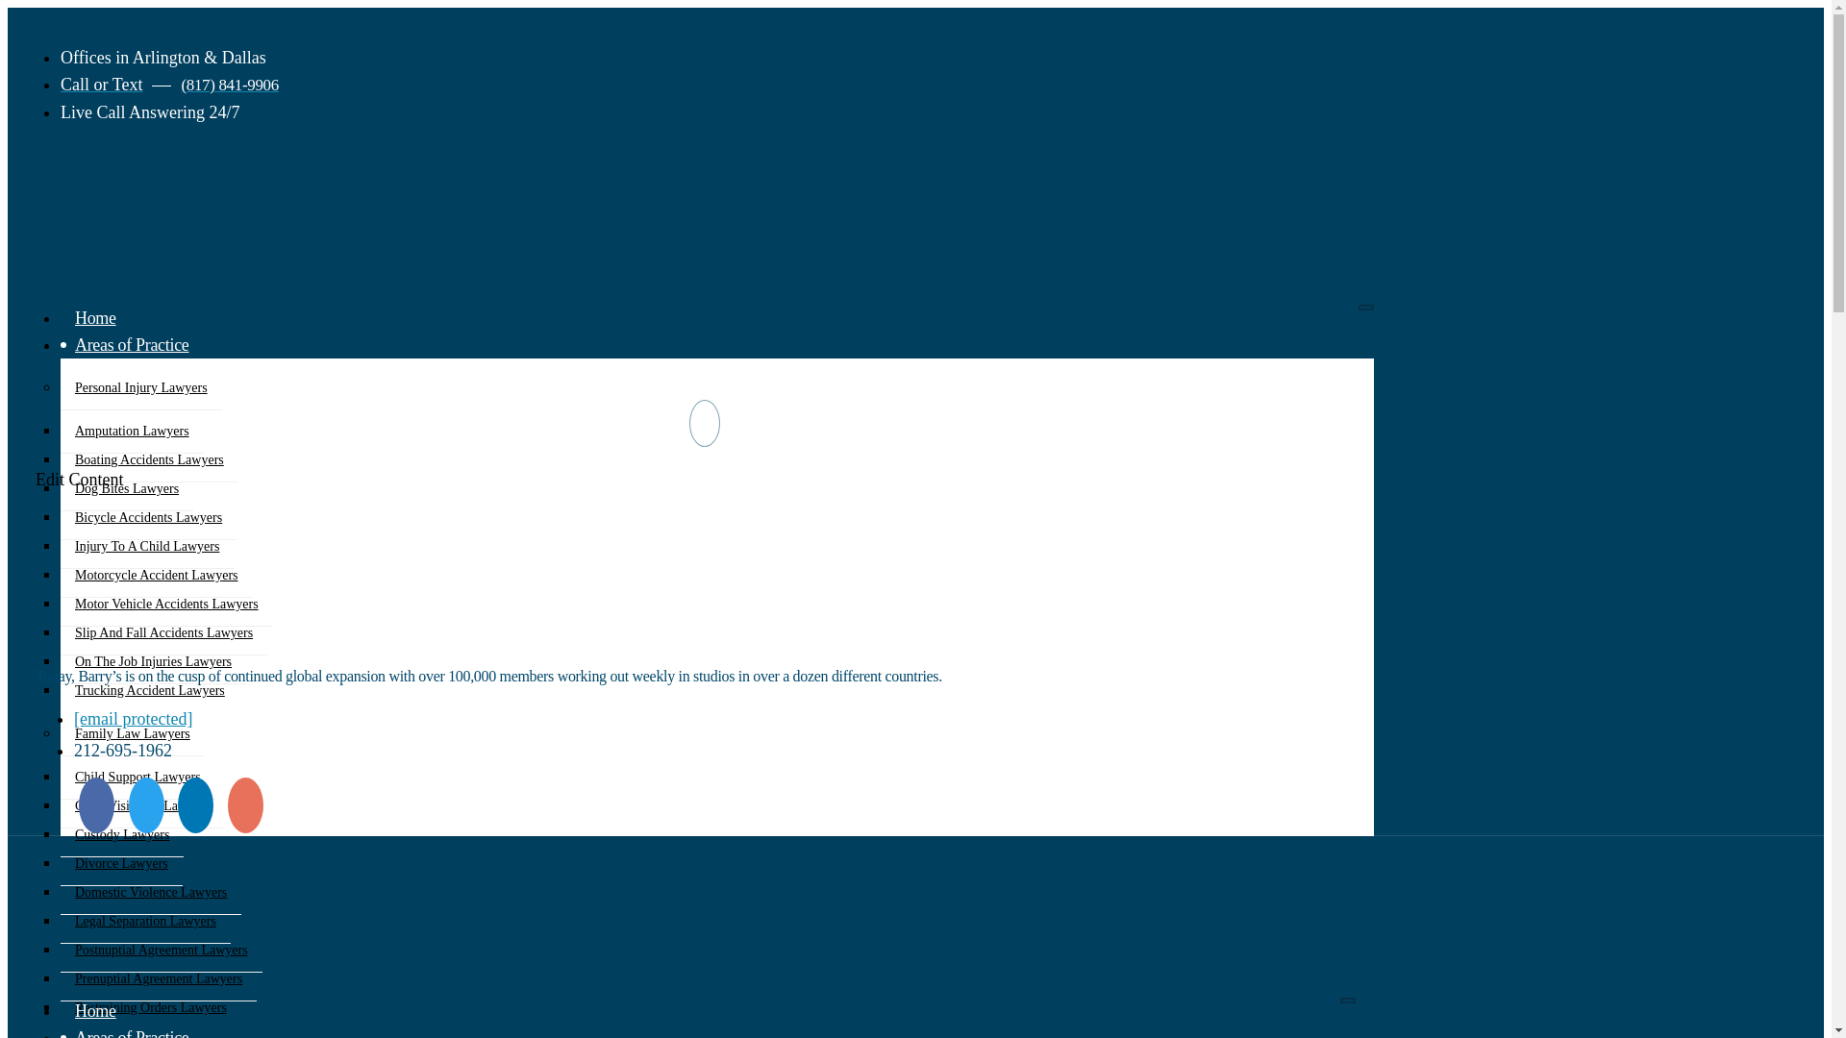  I want to click on Dog Bites Lawyers, so click(127, 489).